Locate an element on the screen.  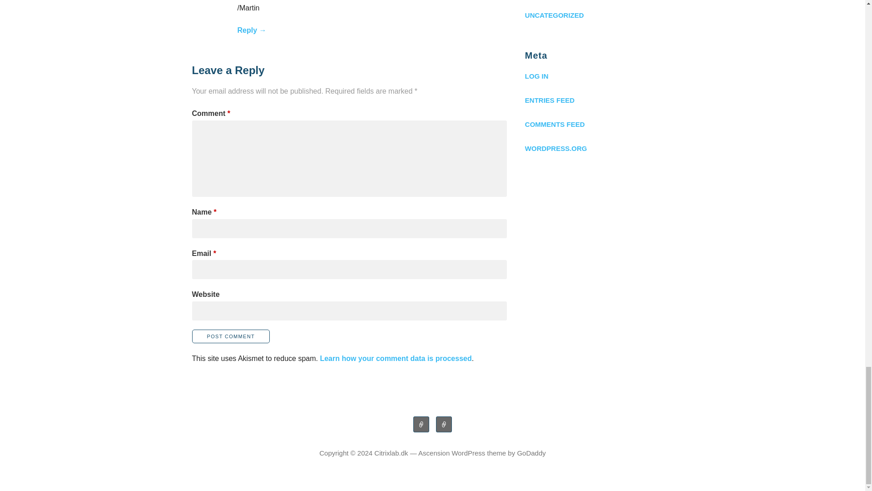
Learn how your comment data is processed is located at coordinates (396, 358).